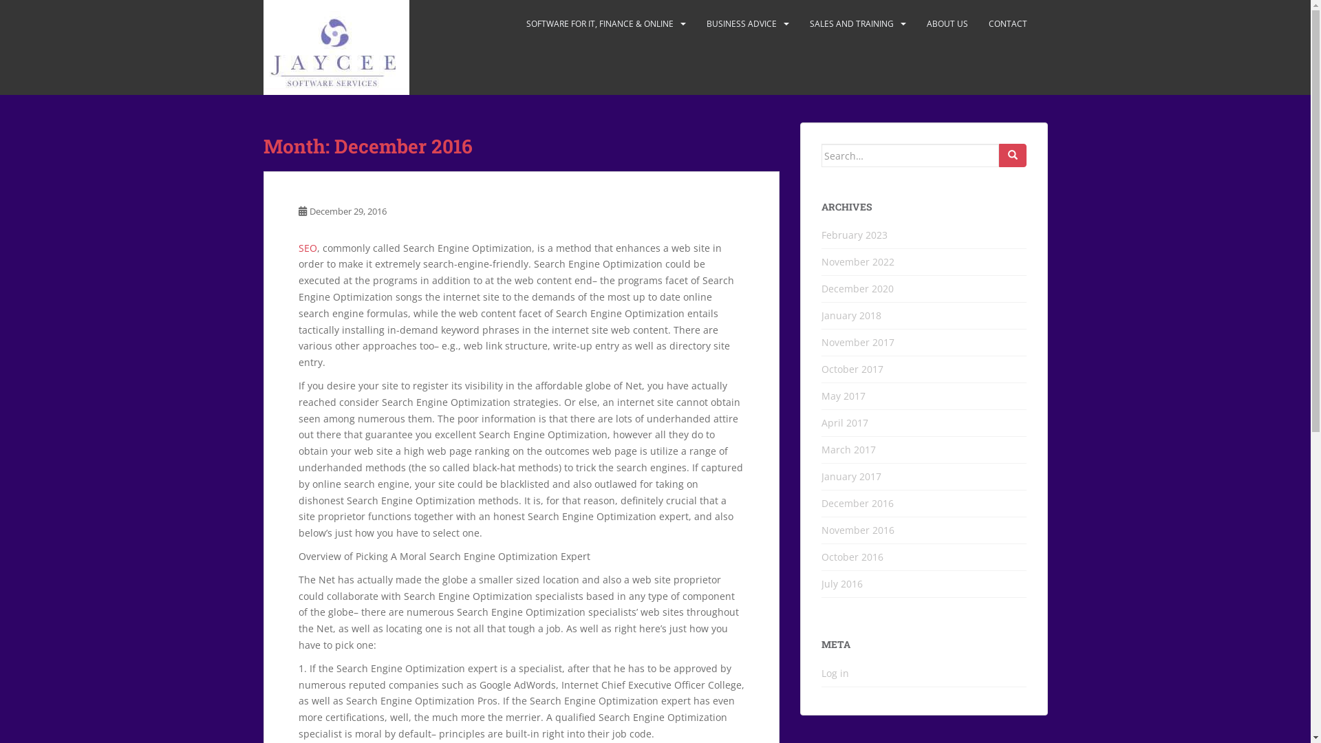 This screenshot has height=743, width=1321. What do you see at coordinates (910, 155) in the screenshot?
I see `Search for:` at bounding box center [910, 155].